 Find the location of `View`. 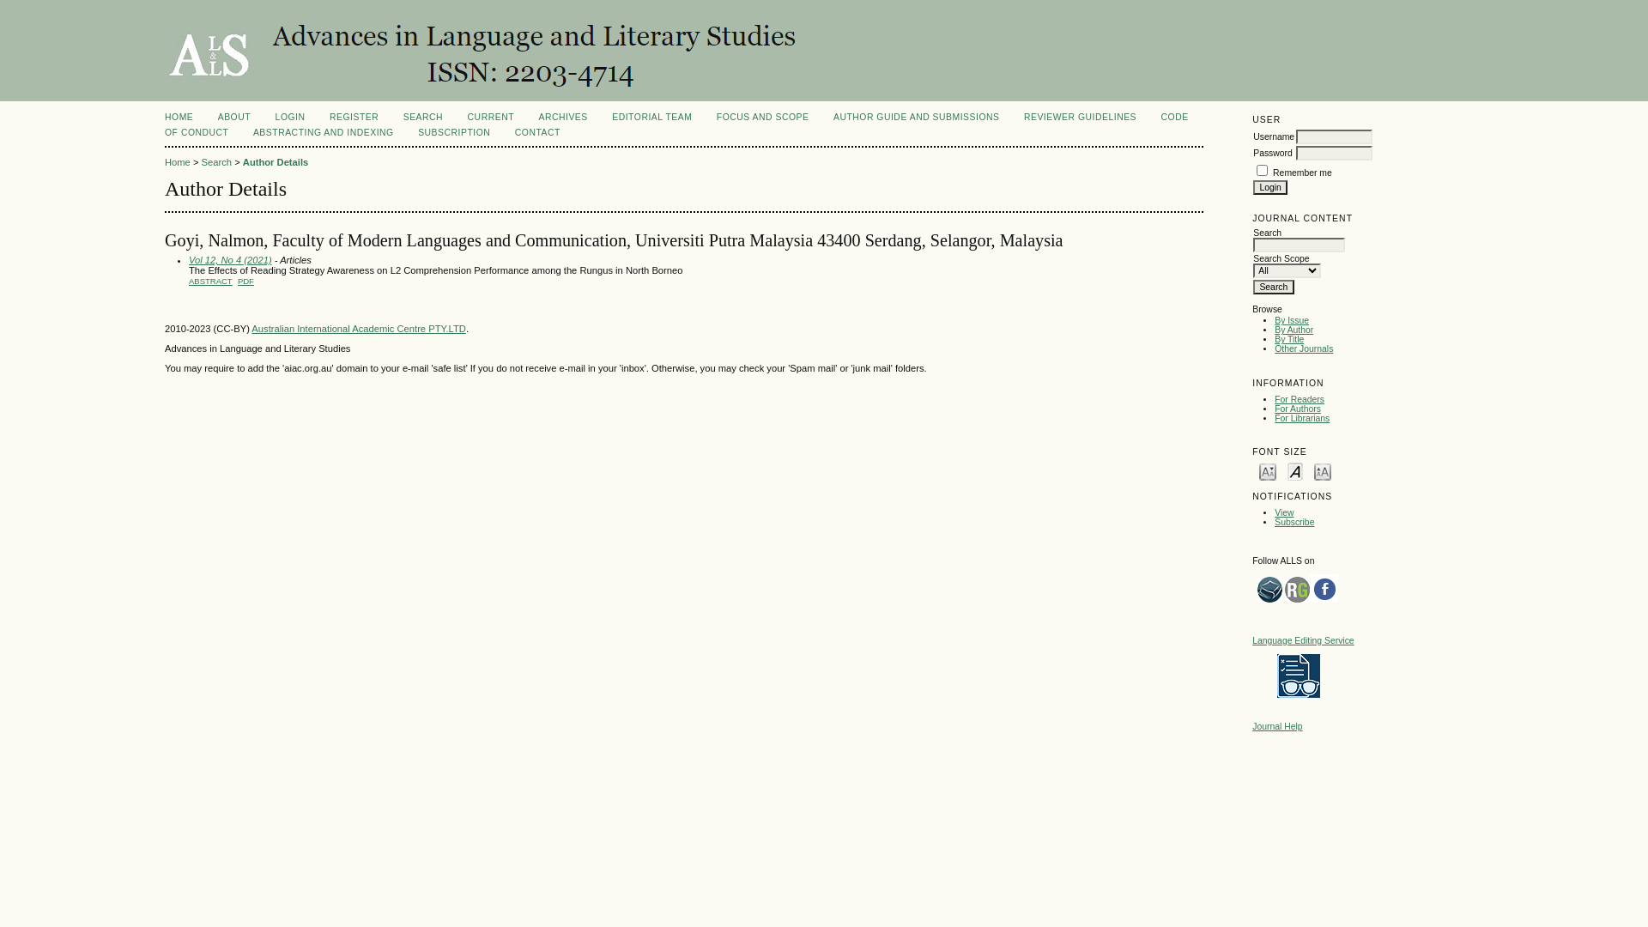

View is located at coordinates (1284, 513).